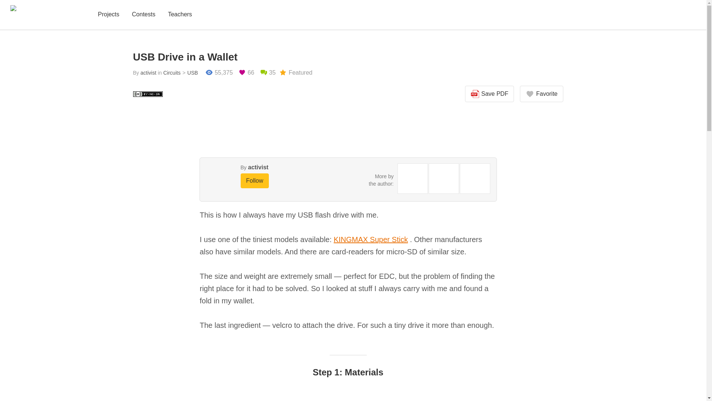  What do you see at coordinates (258, 167) in the screenshot?
I see `activist` at bounding box center [258, 167].